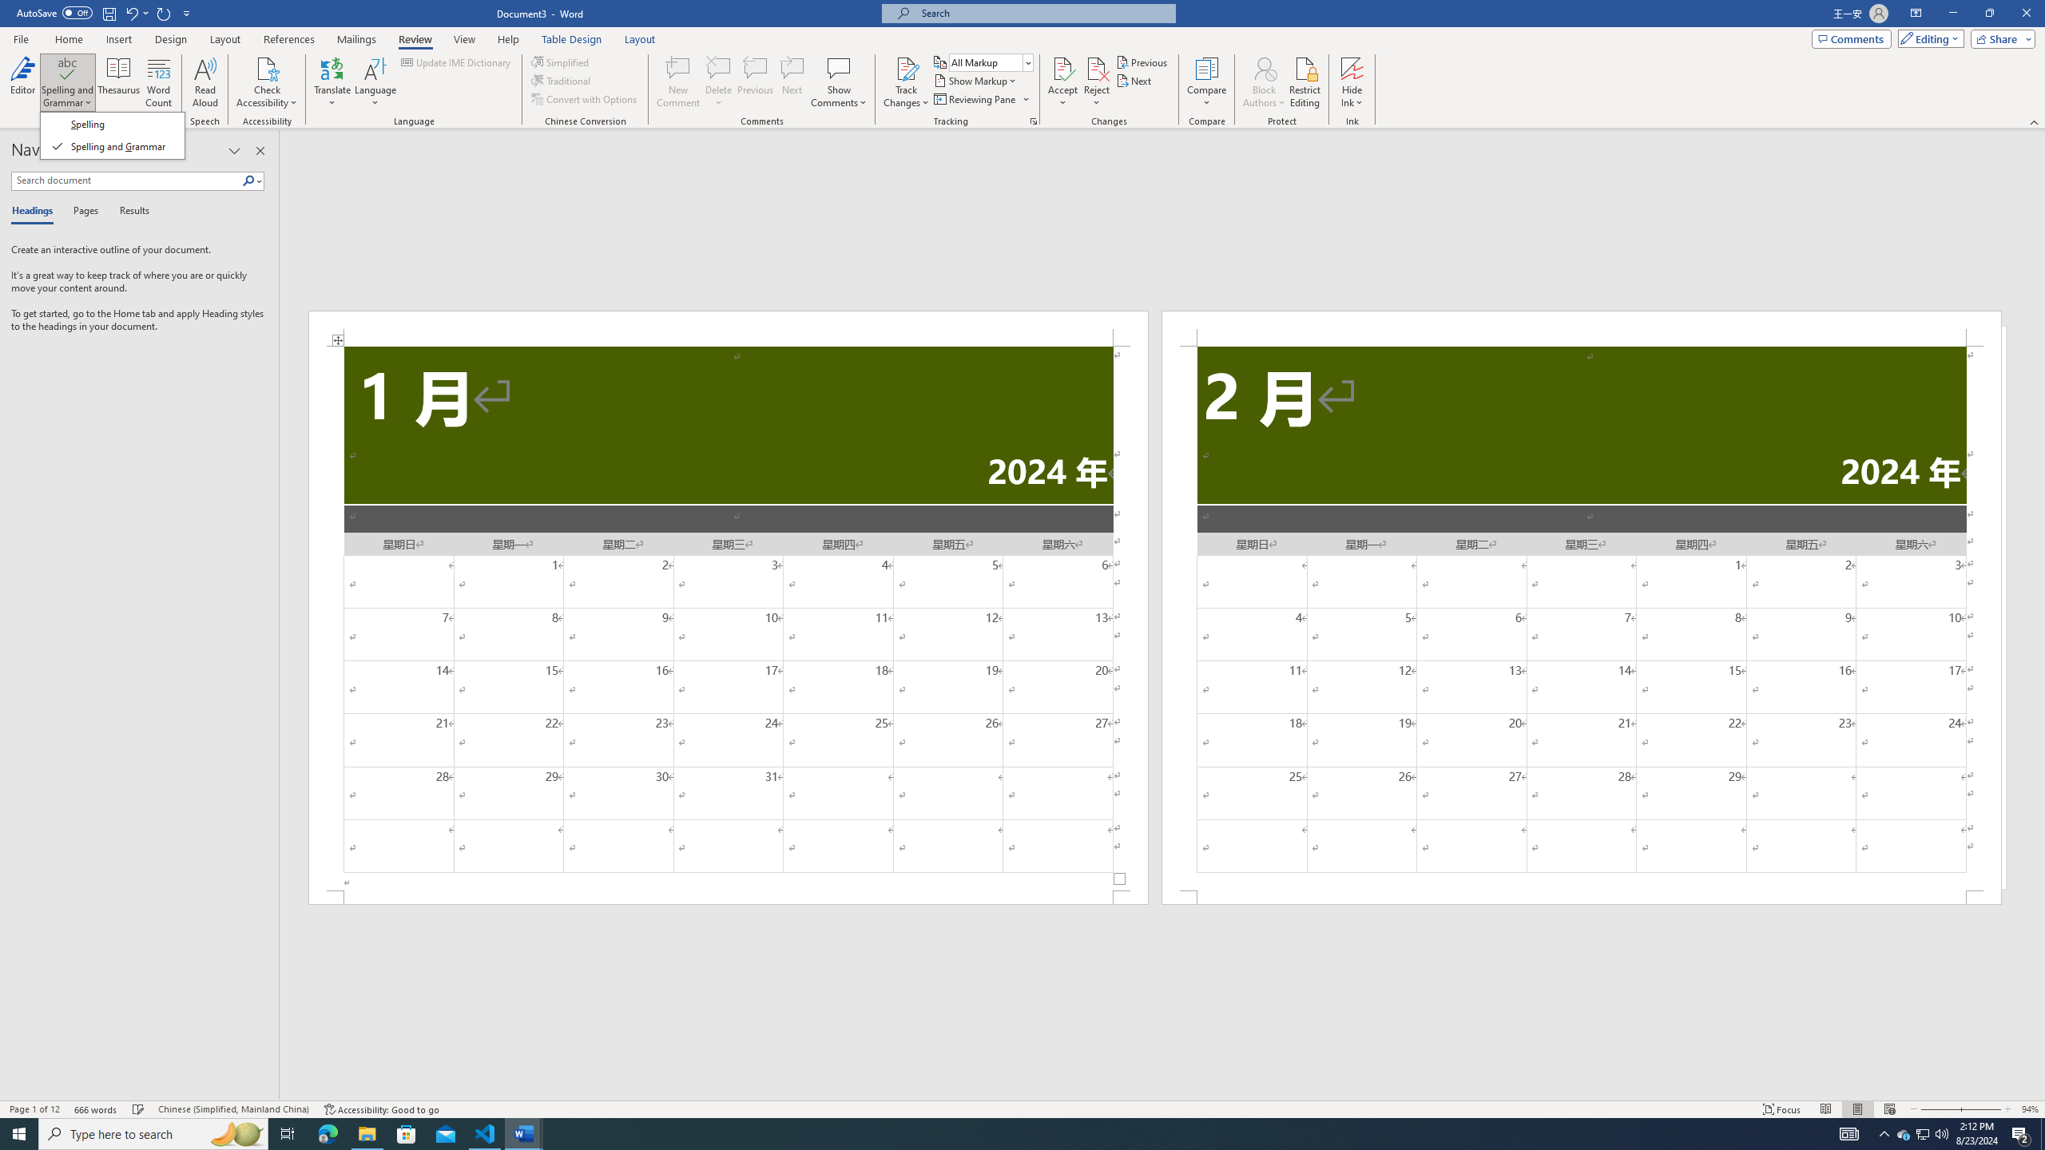 The width and height of the screenshot is (2045, 1150). What do you see at coordinates (562, 62) in the screenshot?
I see `Simplified` at bounding box center [562, 62].